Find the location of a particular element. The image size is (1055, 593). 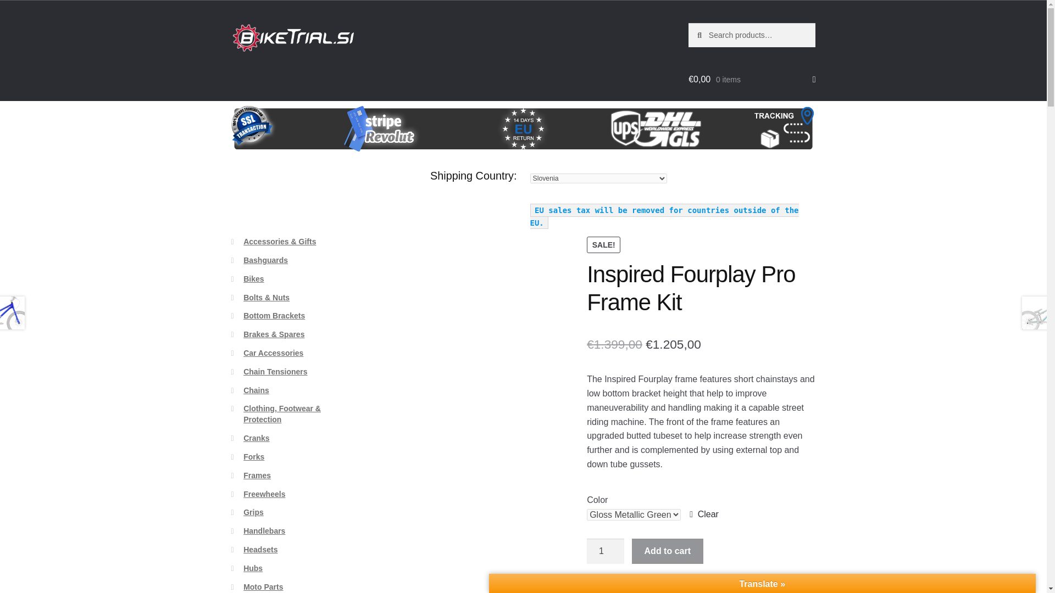

Checkout is located at coordinates (332, 78).